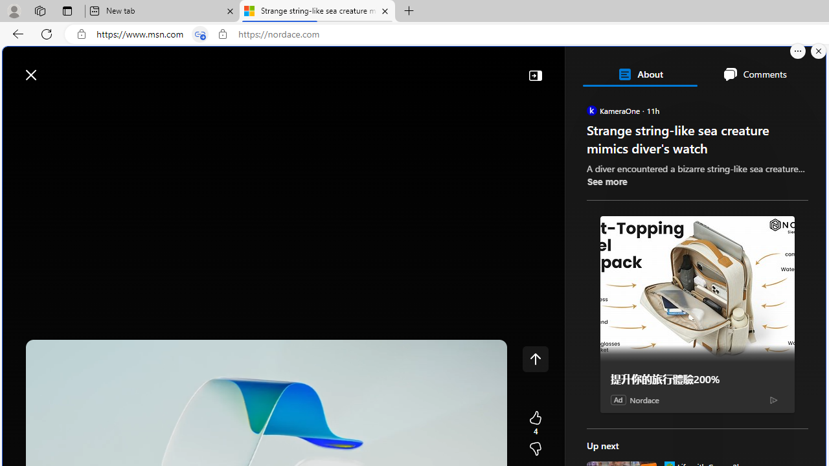  I want to click on Ad Choice, so click(773, 400).